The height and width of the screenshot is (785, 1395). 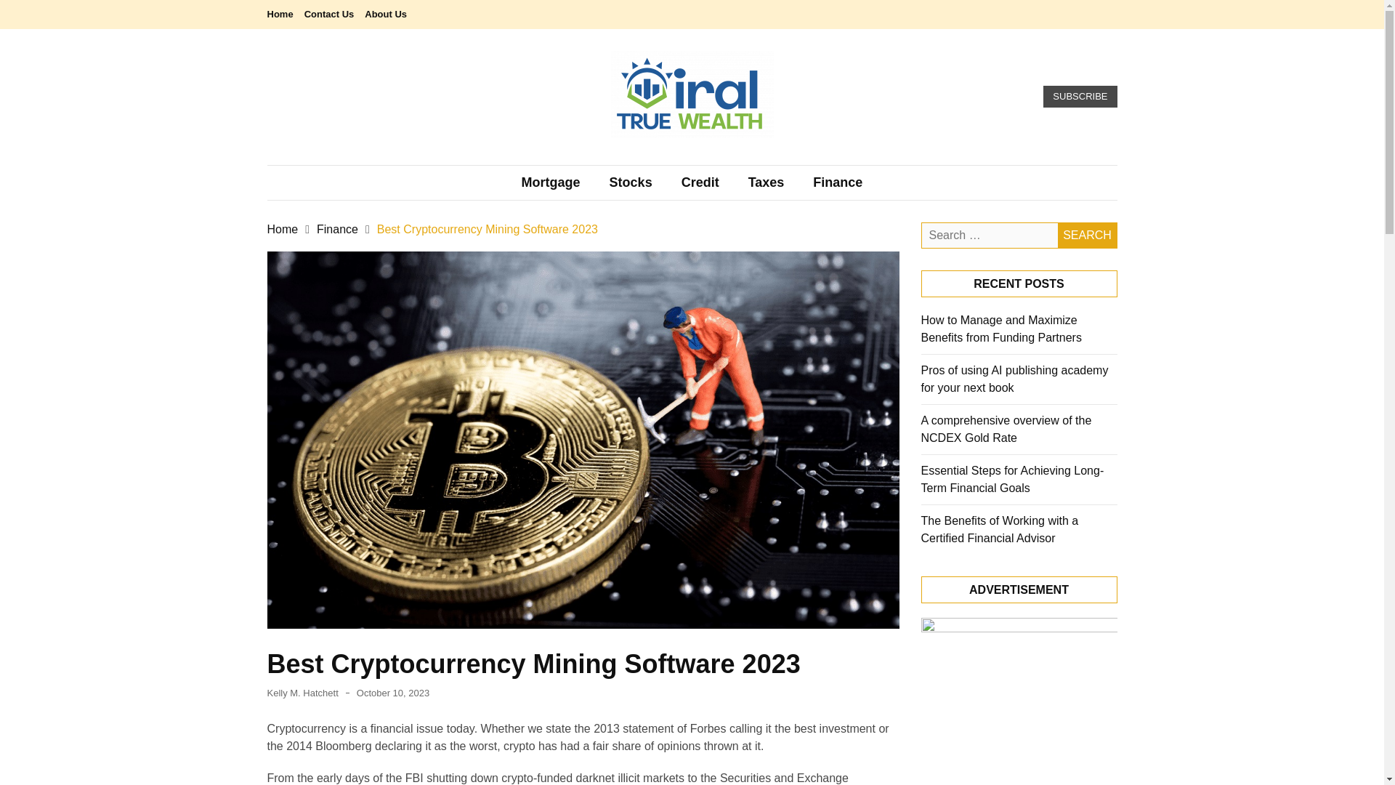 What do you see at coordinates (283, 228) in the screenshot?
I see `Home` at bounding box center [283, 228].